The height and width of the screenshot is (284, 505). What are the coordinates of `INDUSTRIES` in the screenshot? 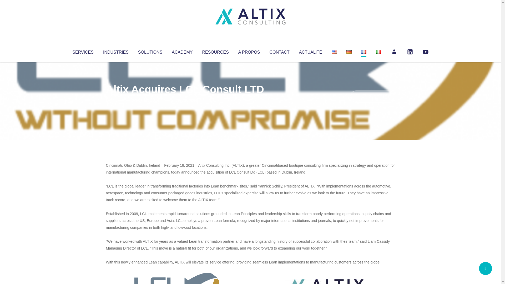 It's located at (116, 51).